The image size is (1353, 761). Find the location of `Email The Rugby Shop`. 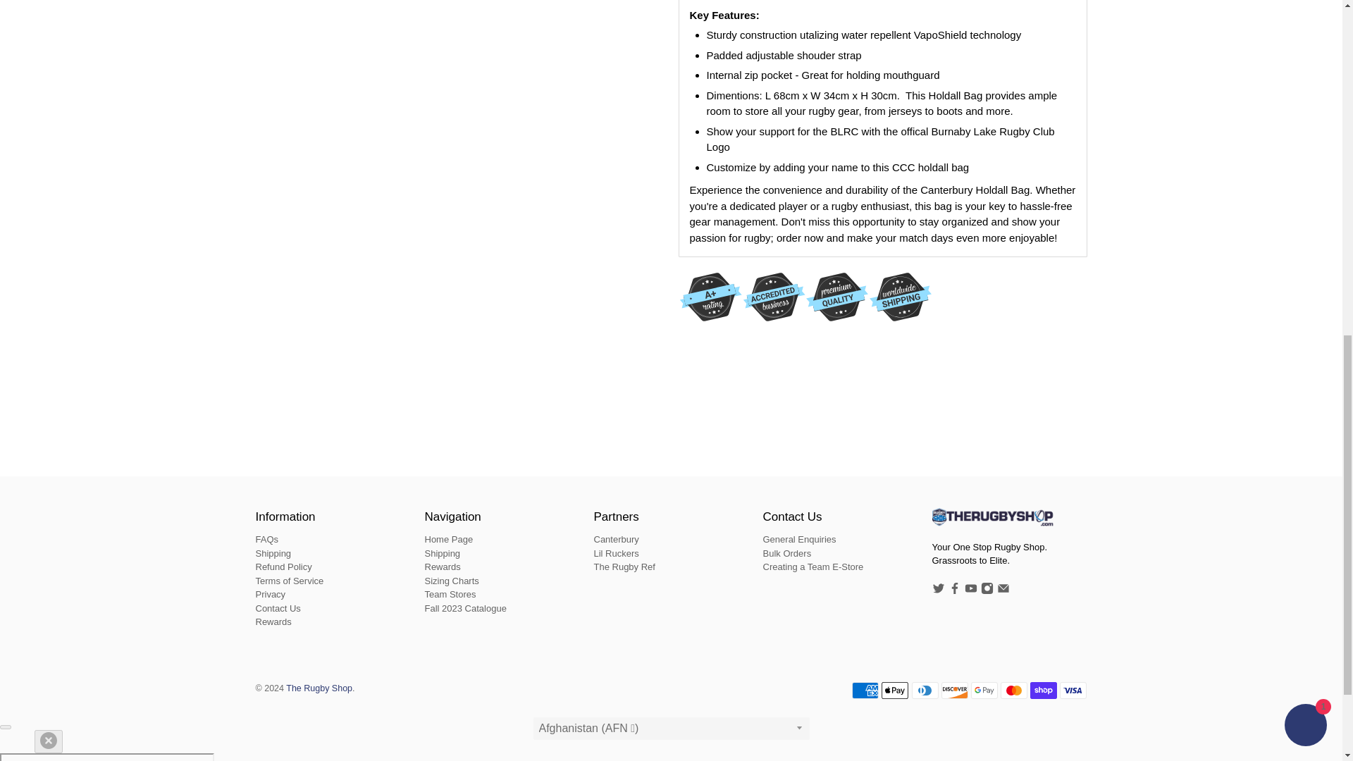

Email The Rugby Shop is located at coordinates (1002, 590).